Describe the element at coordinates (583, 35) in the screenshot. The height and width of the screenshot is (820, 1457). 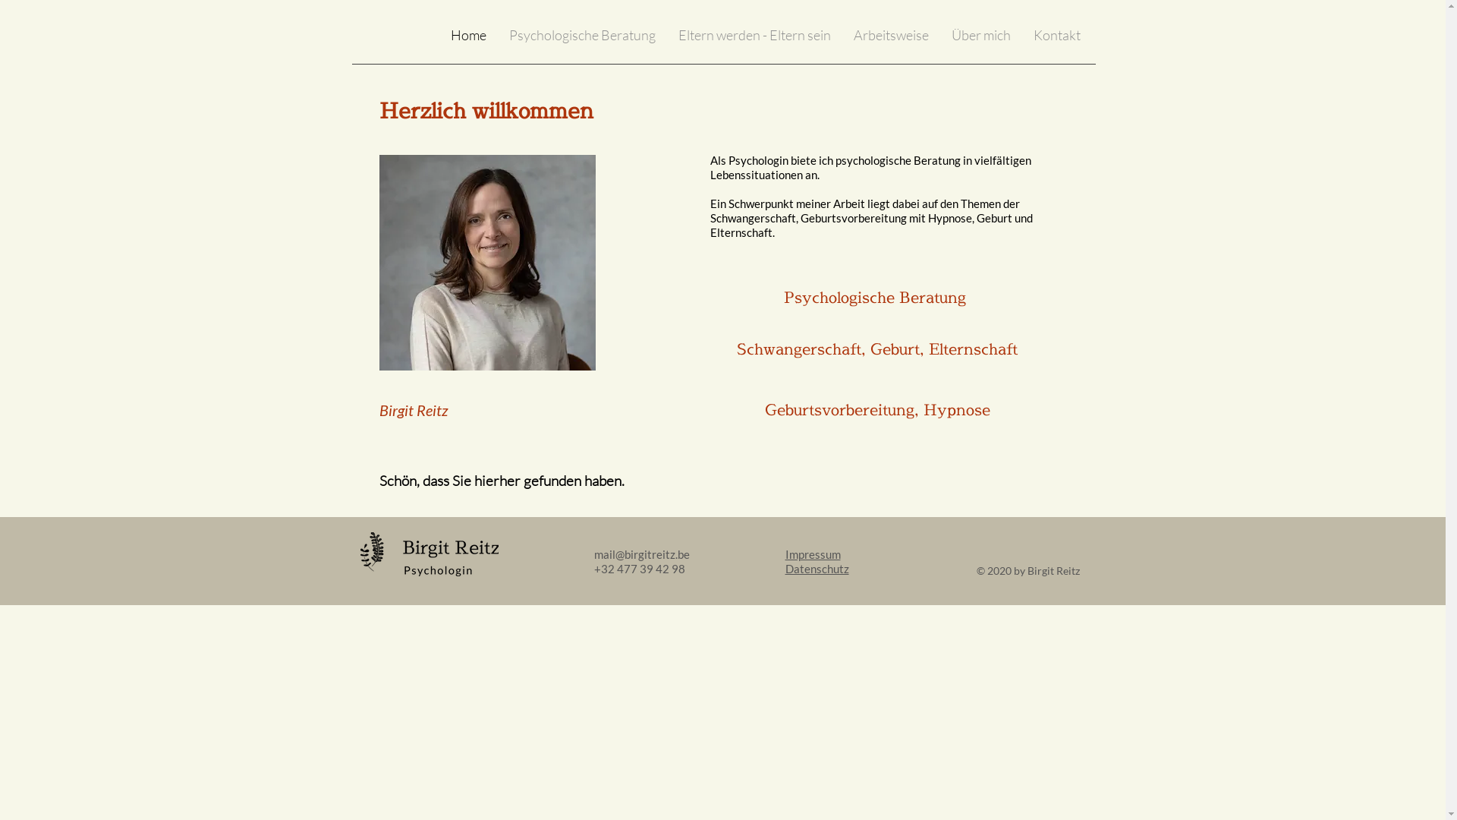
I see `Psychologische Beratung` at that location.